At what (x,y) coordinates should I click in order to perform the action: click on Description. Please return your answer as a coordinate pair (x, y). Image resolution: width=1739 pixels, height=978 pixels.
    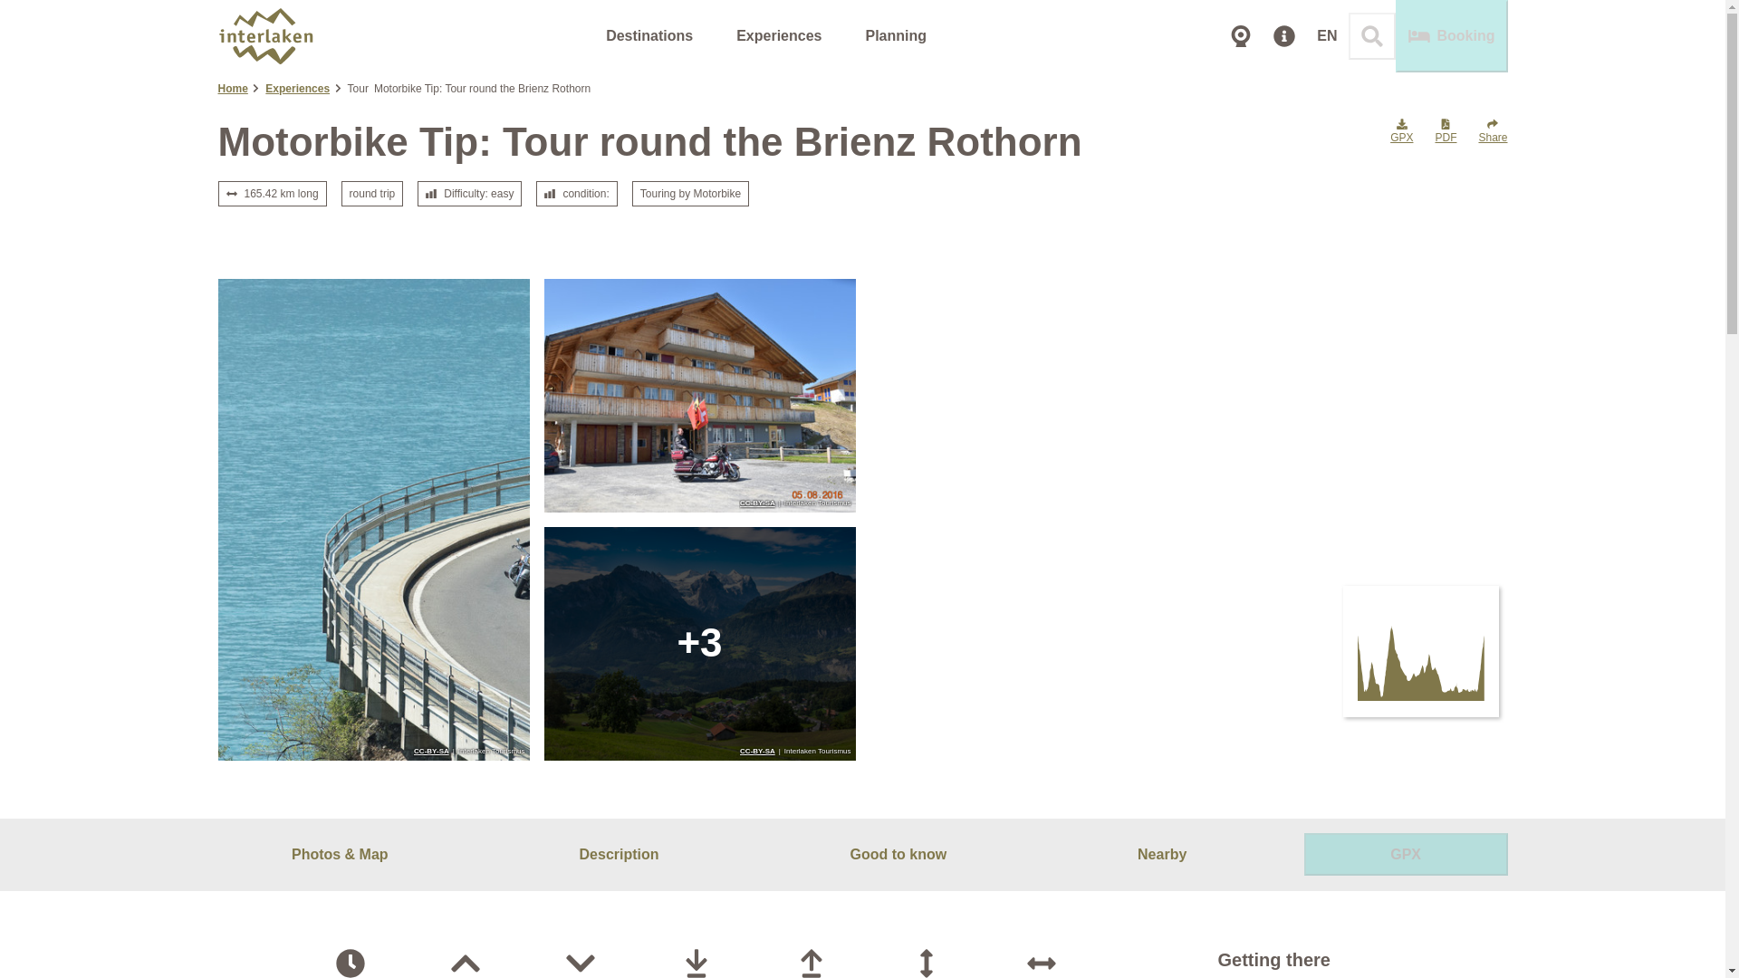
    Looking at the image, I should click on (619, 855).